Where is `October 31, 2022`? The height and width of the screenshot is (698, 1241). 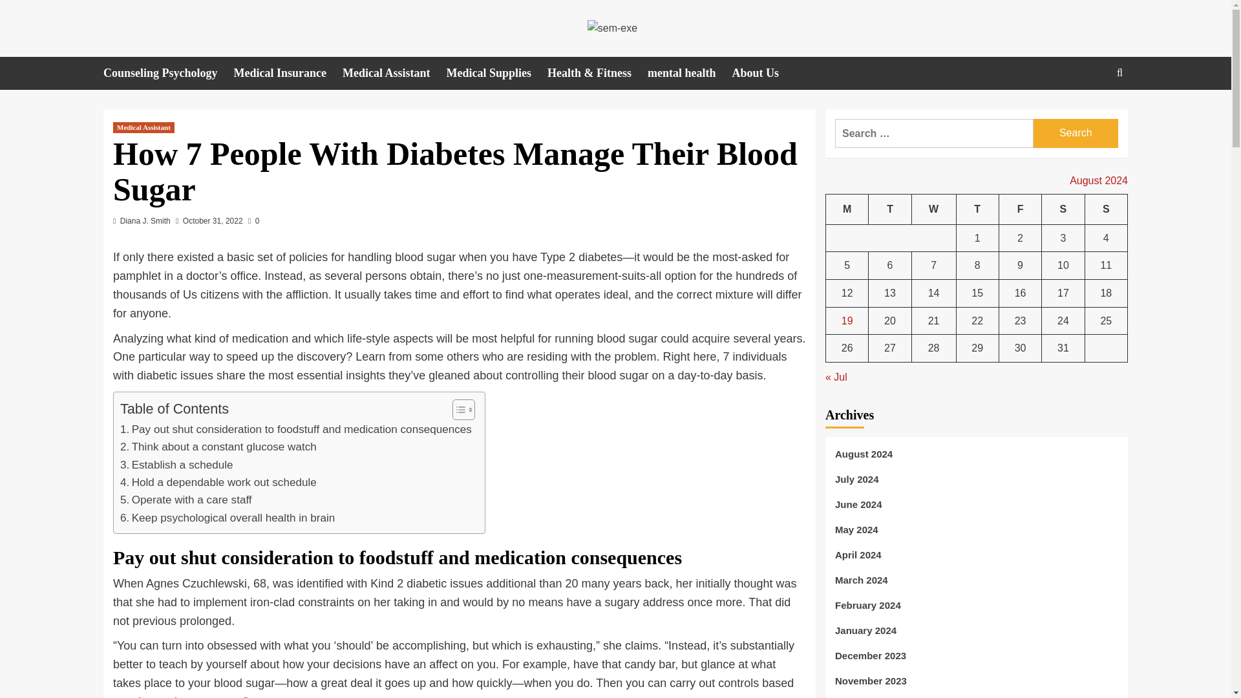 October 31, 2022 is located at coordinates (213, 220).